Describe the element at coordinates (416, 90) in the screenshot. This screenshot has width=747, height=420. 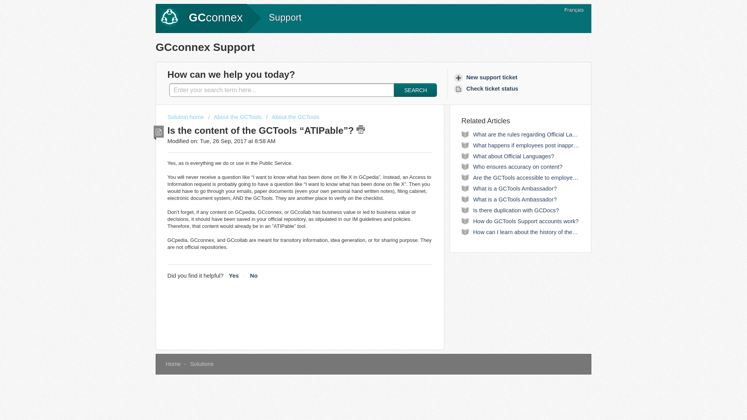
I see `SEARCH` at that location.